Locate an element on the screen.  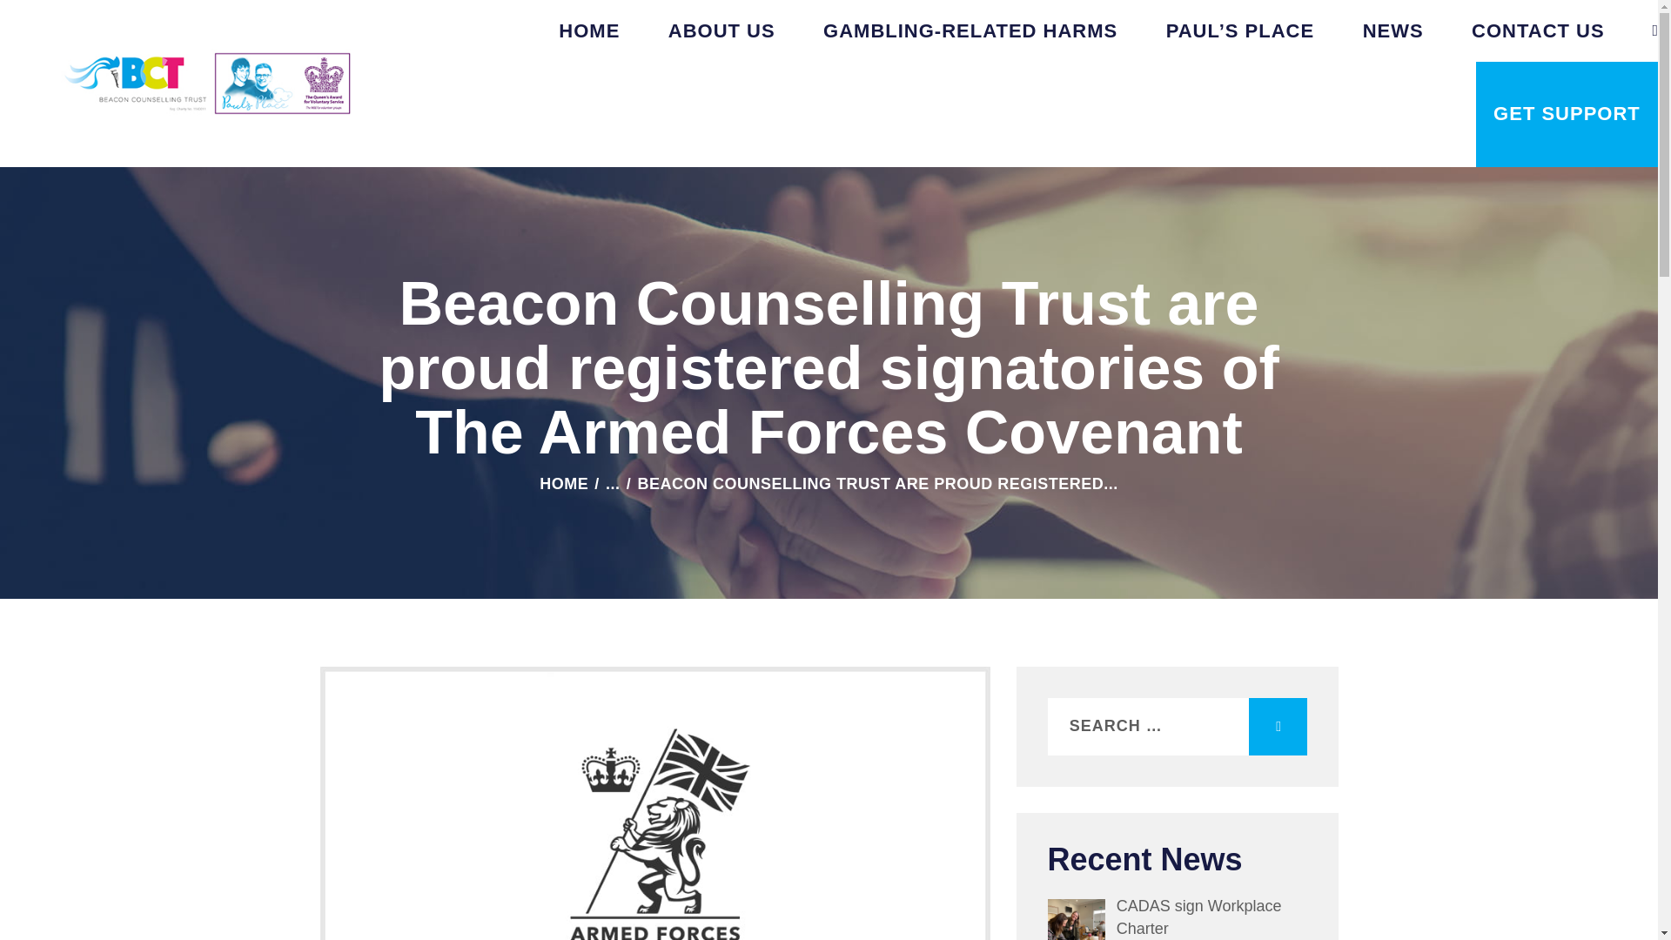
NEWS is located at coordinates (1392, 31).